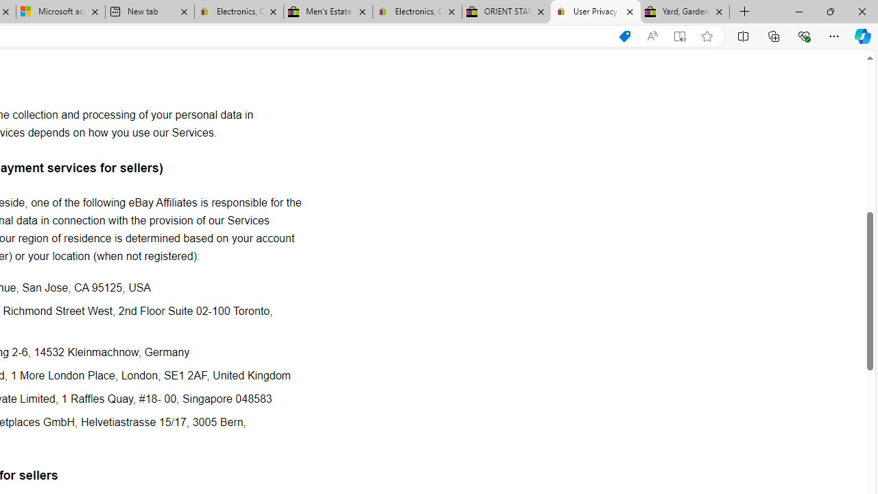  I want to click on This site has coupons! Shopping in Microsoft Edge, so click(624, 36).